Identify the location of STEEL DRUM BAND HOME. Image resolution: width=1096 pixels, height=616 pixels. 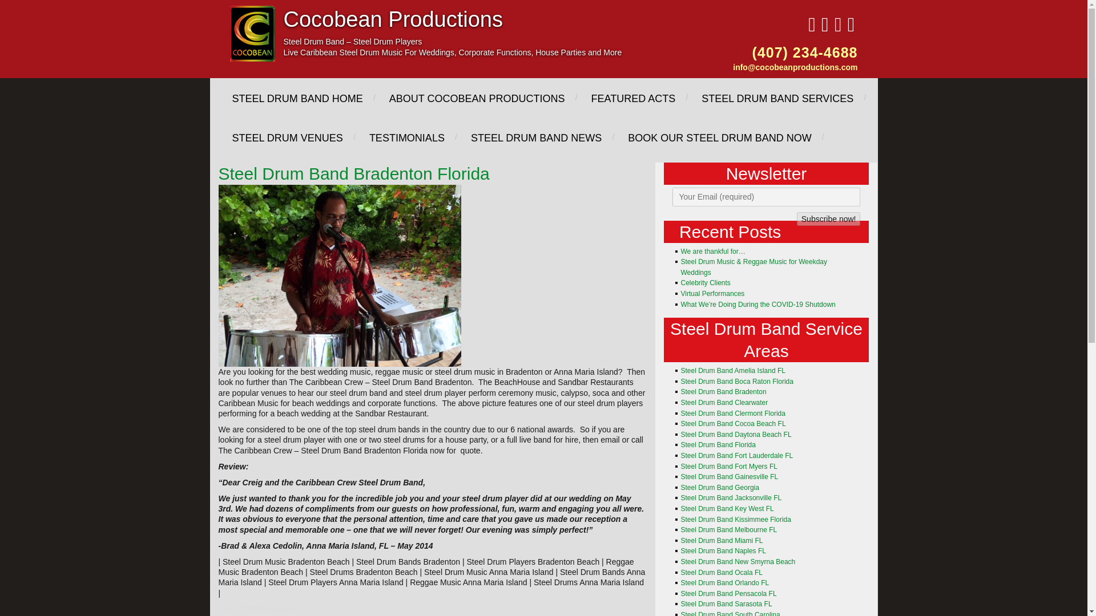
(296, 98).